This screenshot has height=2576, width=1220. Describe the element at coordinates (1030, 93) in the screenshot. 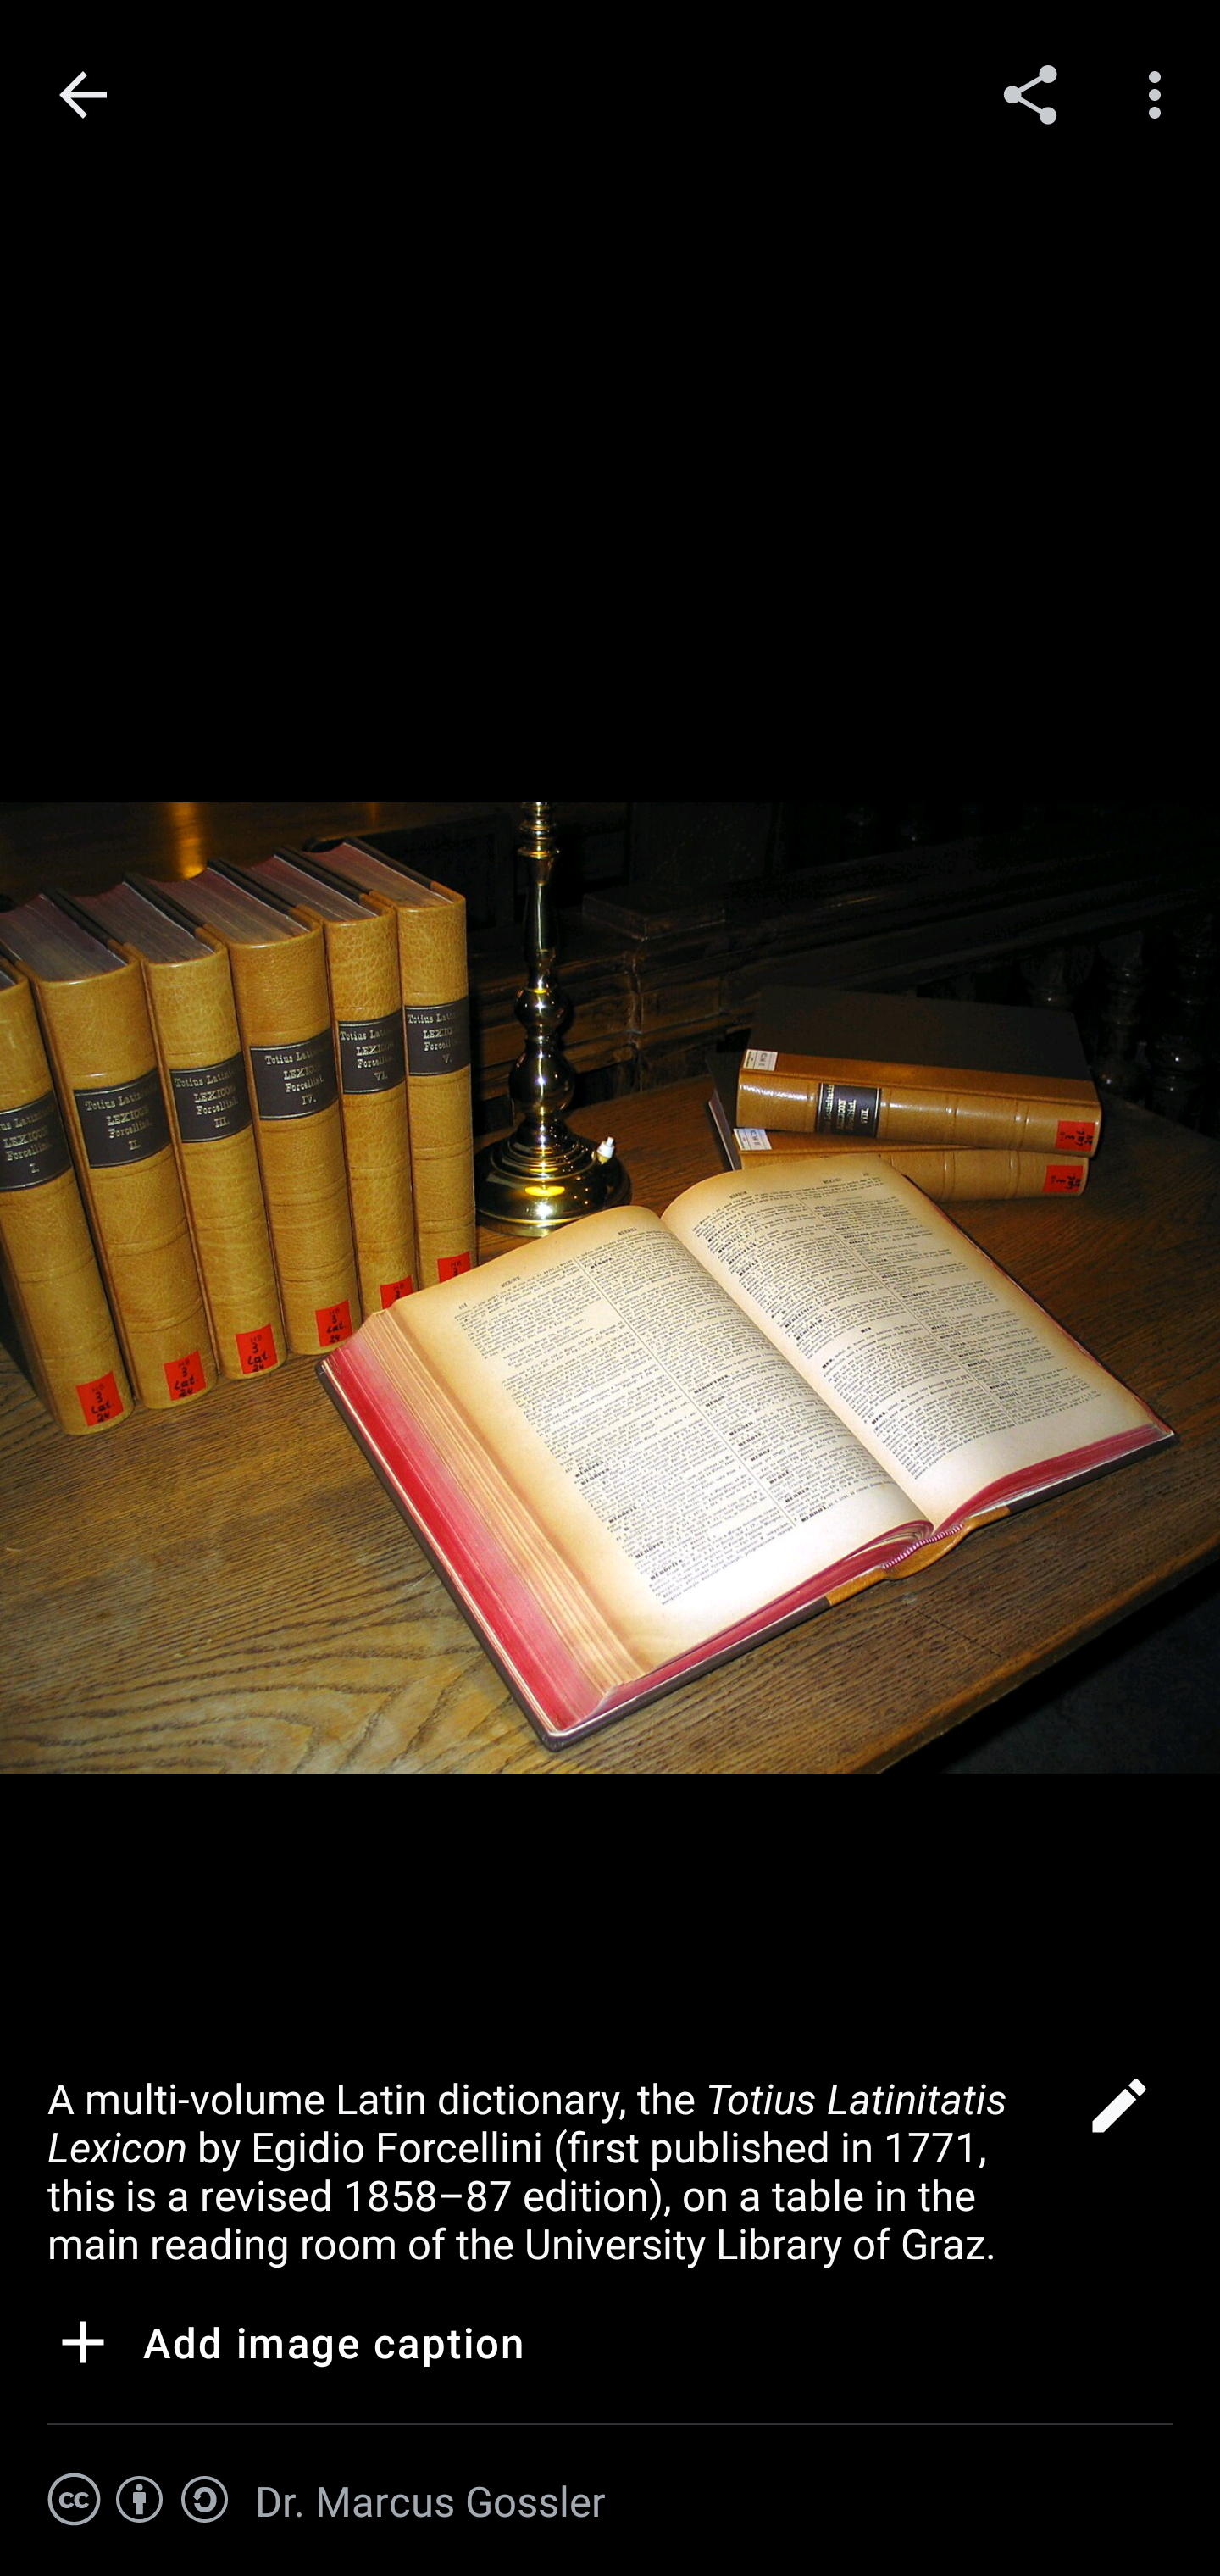

I see `Share` at that location.